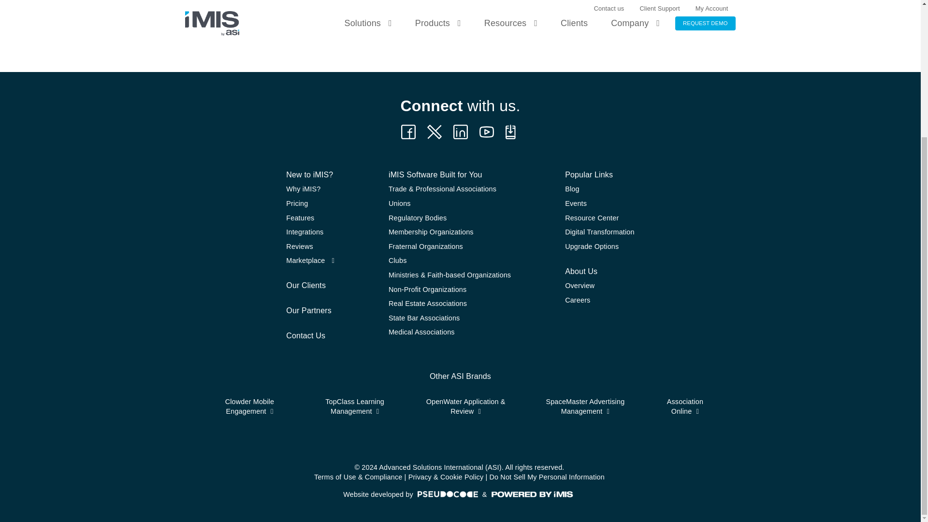 The height and width of the screenshot is (522, 928). I want to click on Follow on Twitter, so click(512, 132).